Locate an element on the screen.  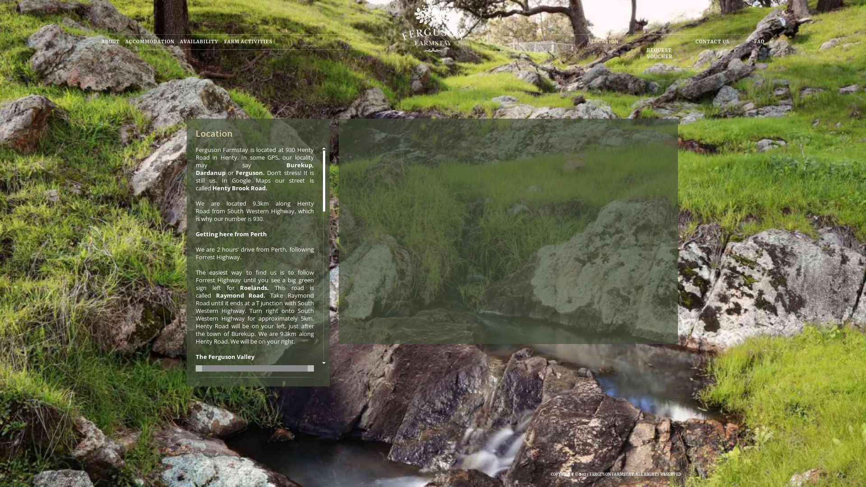
LOCATION is located at coordinates (605, 42).